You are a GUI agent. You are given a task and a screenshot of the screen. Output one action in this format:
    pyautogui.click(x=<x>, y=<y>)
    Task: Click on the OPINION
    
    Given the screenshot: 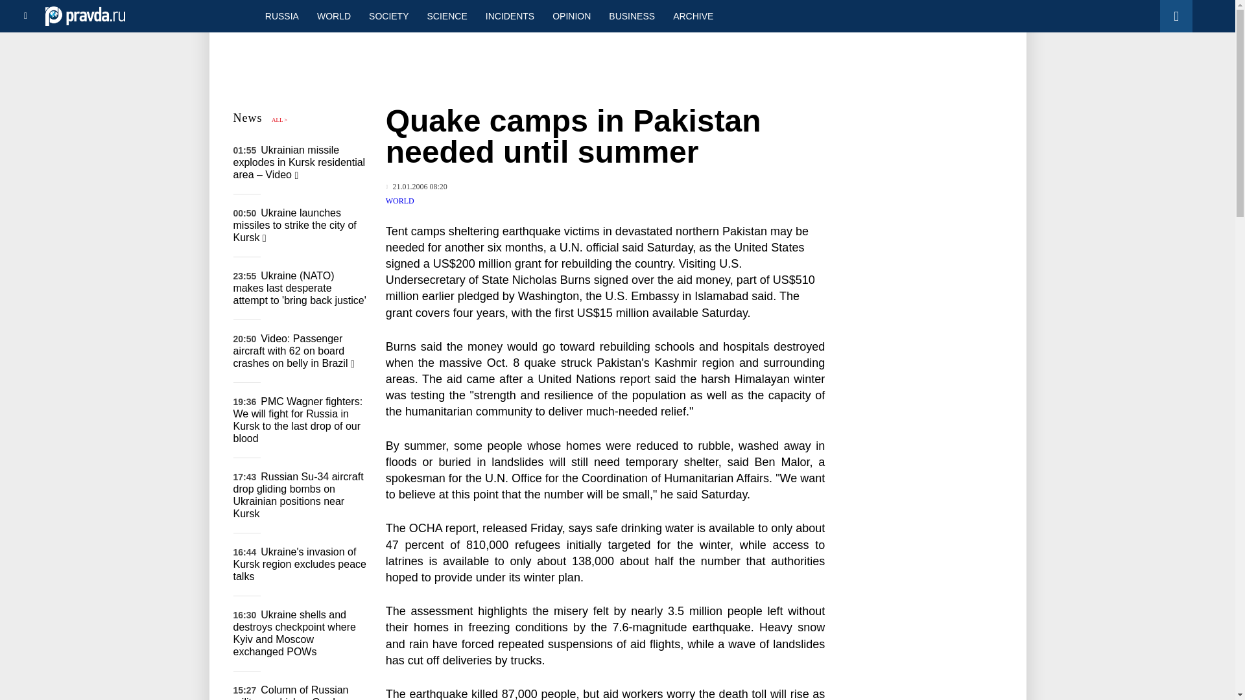 What is the action you would take?
    pyautogui.click(x=571, y=16)
    